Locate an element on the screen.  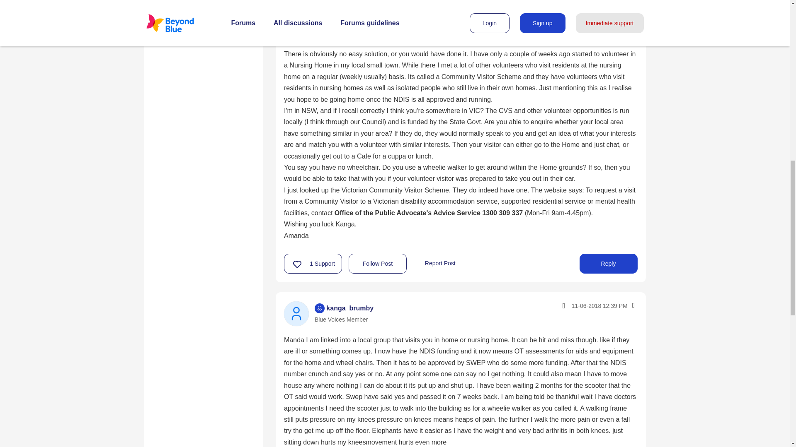
Blue Voices Member is located at coordinates (319, 2).